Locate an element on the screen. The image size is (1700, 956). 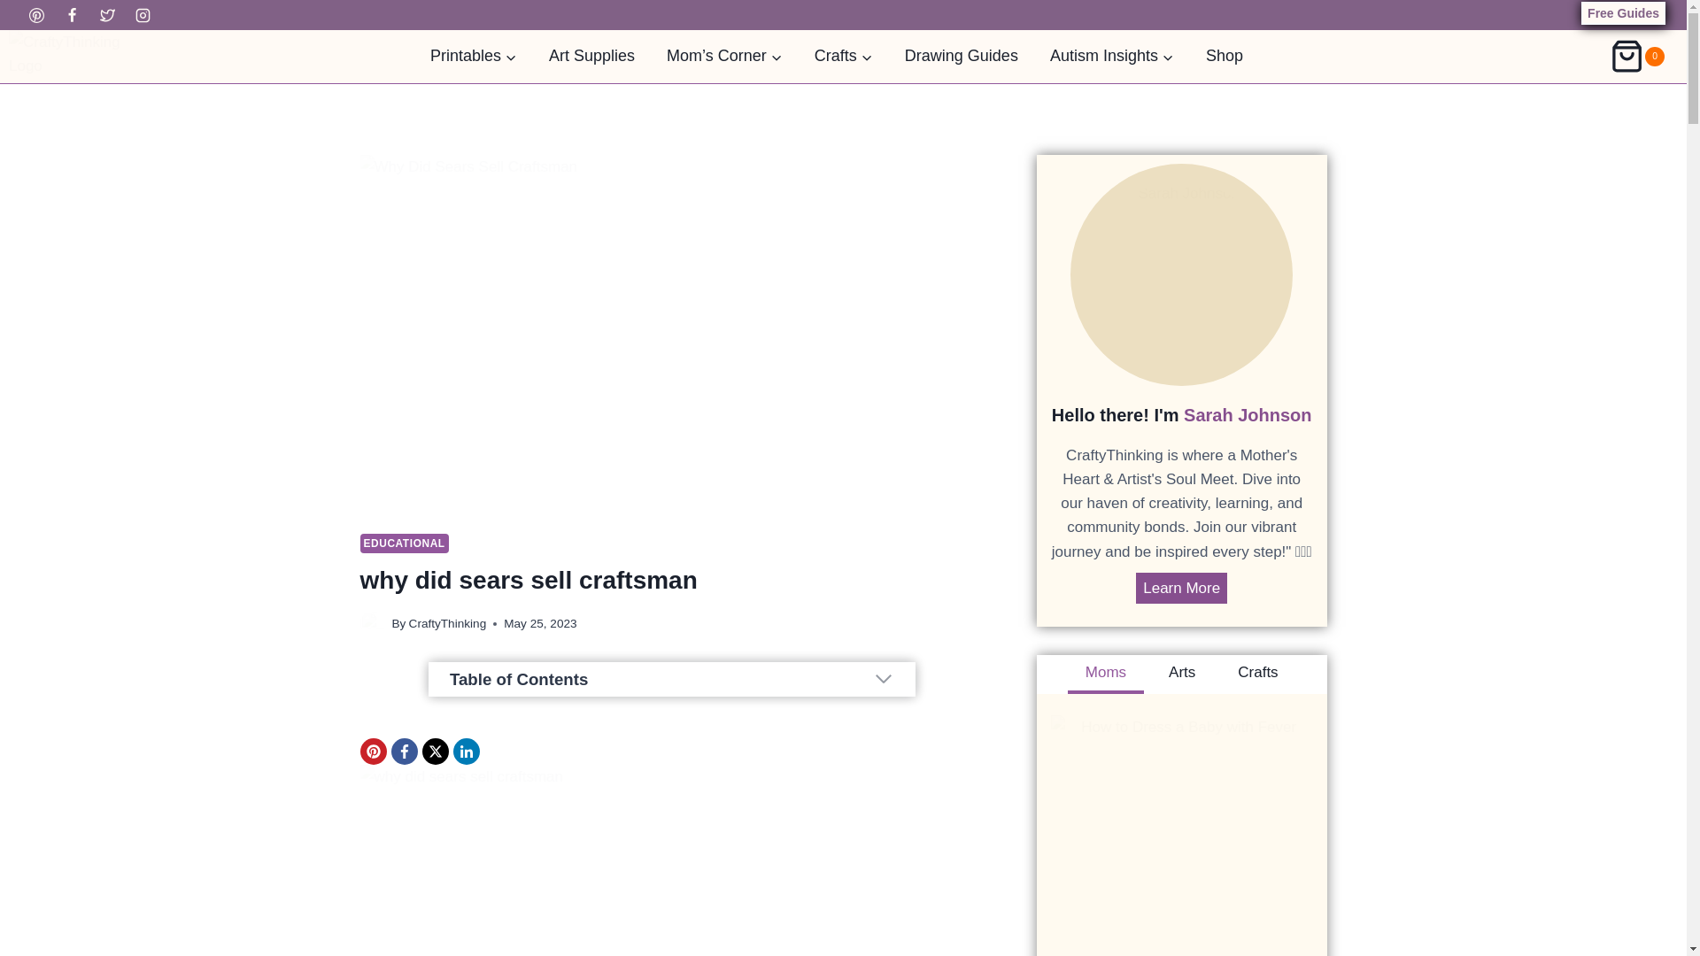
Shop is located at coordinates (1225, 56).